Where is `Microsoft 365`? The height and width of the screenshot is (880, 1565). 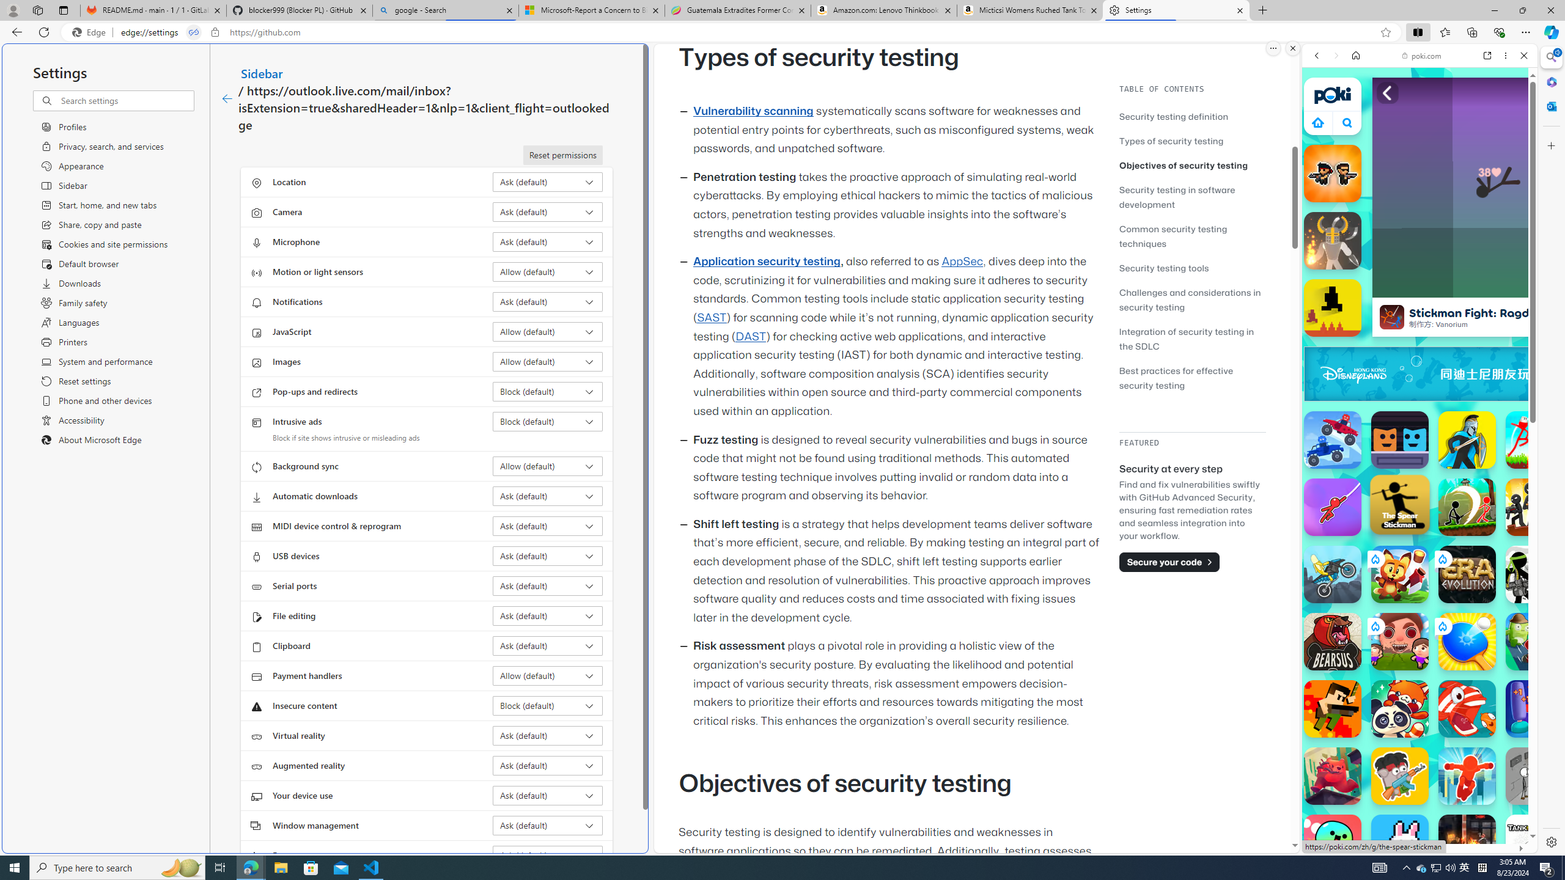
Microsoft 365 is located at coordinates (1550, 82).